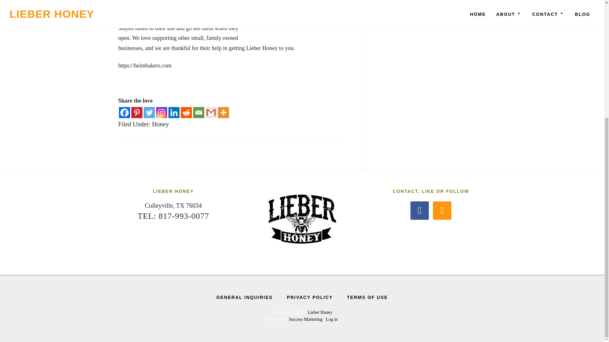  I want to click on Instagram, so click(161, 112).